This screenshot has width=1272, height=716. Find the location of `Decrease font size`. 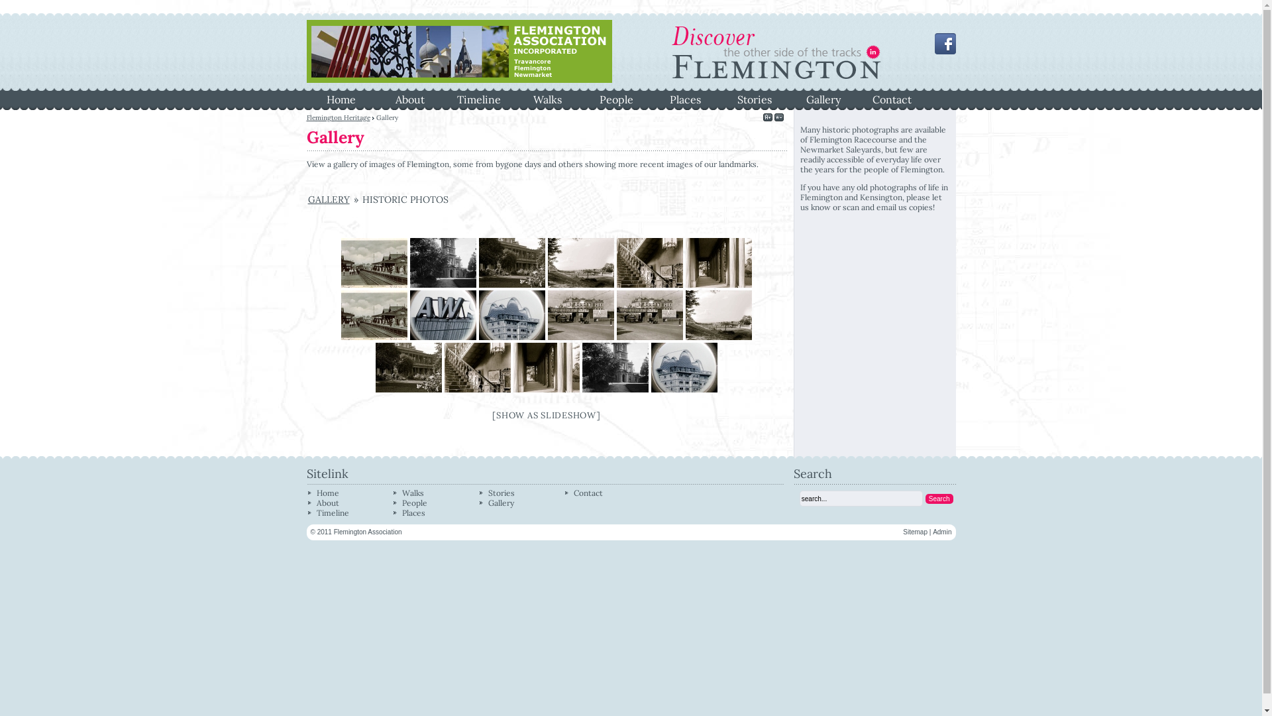

Decrease font size is located at coordinates (778, 118).